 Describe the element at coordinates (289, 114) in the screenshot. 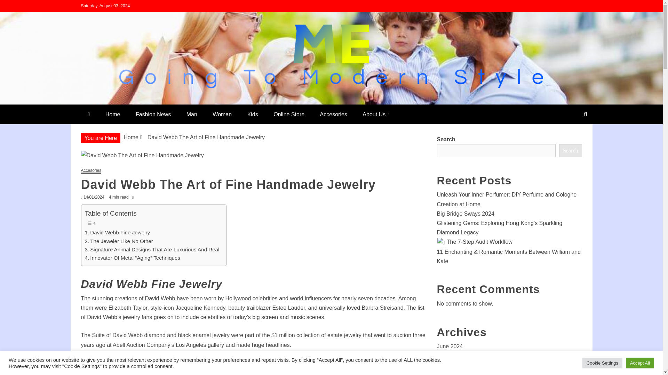

I see `Online Store` at that location.